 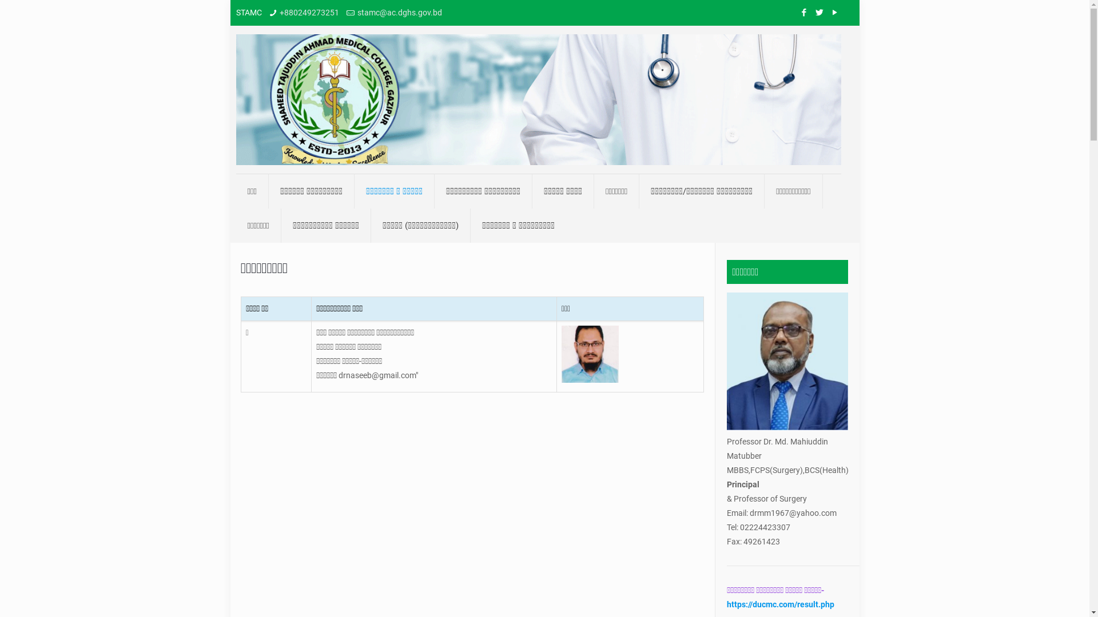 What do you see at coordinates (820, 13) in the screenshot?
I see `Twitter` at bounding box center [820, 13].